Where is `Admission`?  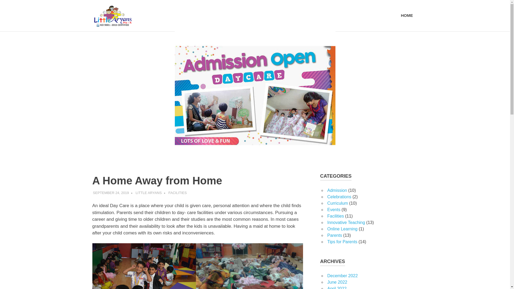
Admission is located at coordinates (337, 191).